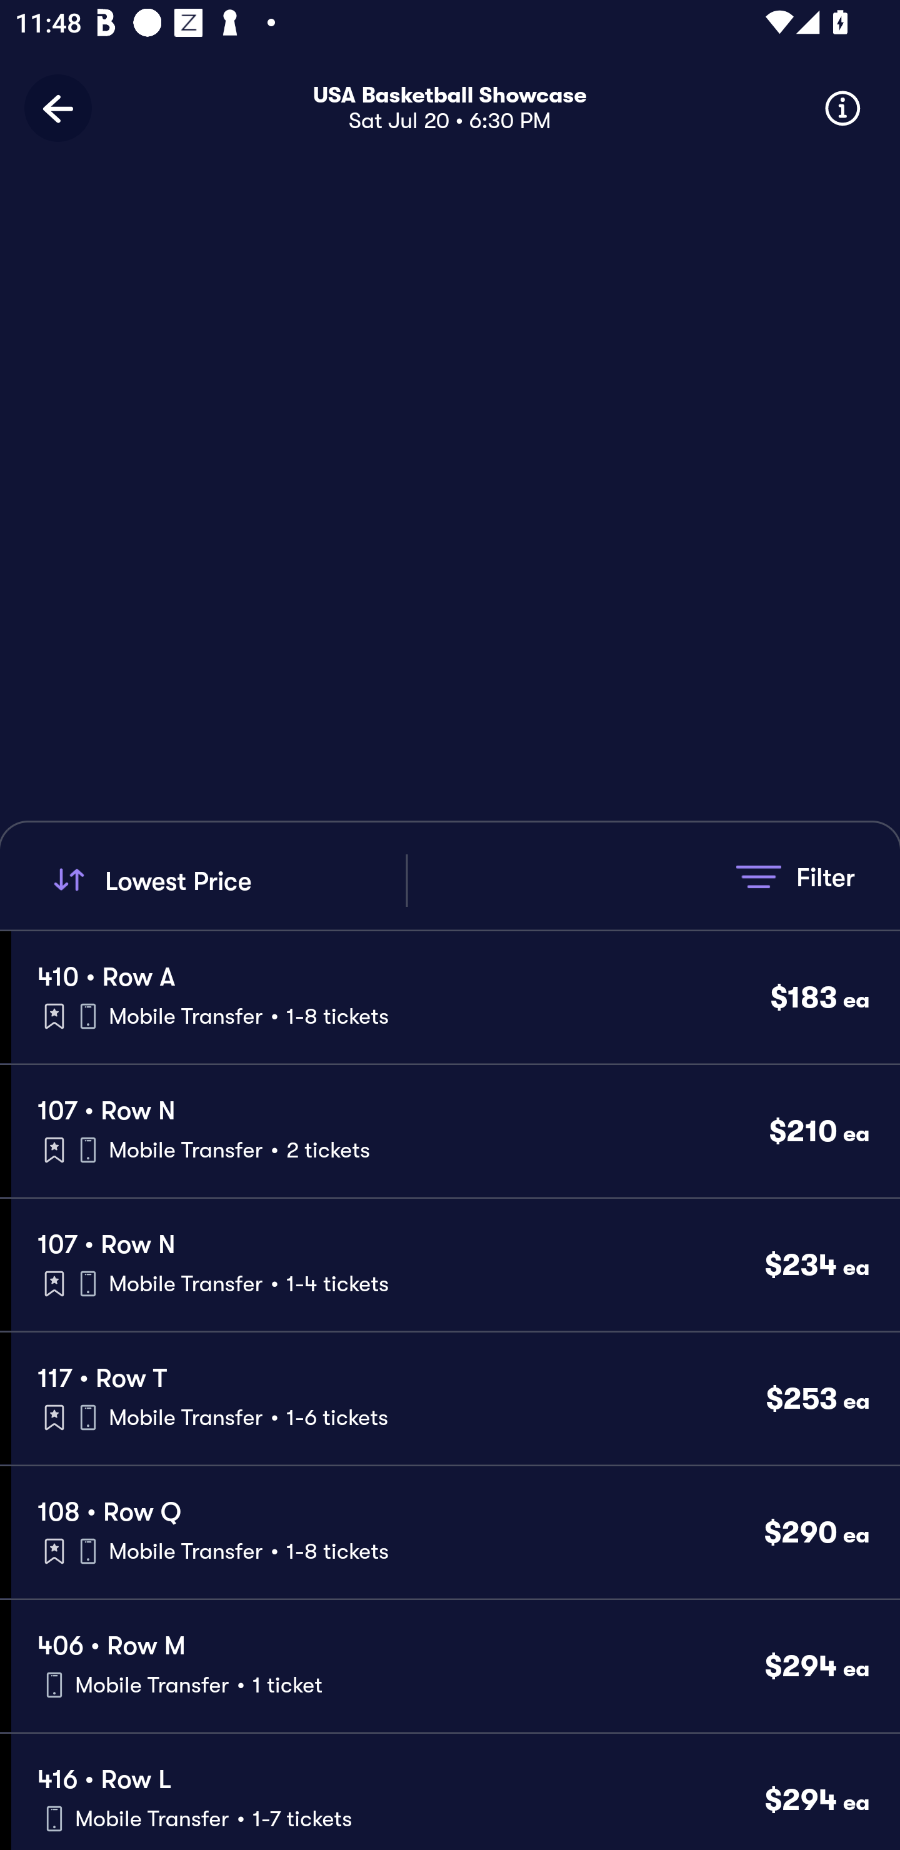 The height and width of the screenshot is (1850, 900). Describe the element at coordinates (455, 1791) in the screenshot. I see `416 • Row L Mobile Transfer • 1-7 tickets $294 ea` at that location.